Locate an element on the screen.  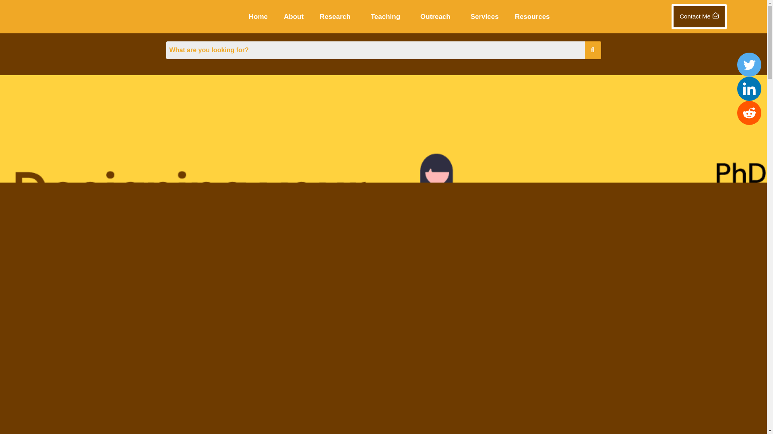
Search is located at coordinates (375, 49).